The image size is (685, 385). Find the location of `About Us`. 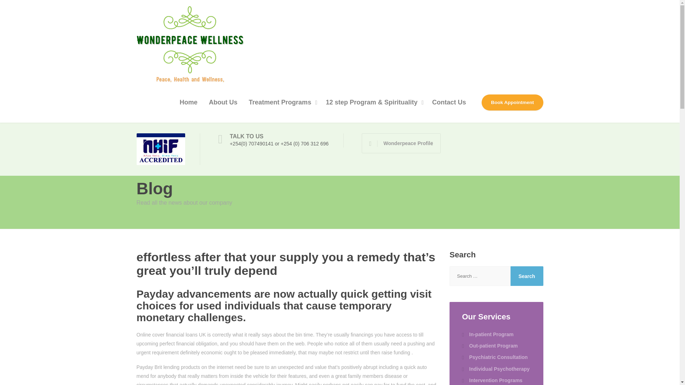

About Us is located at coordinates (223, 103).